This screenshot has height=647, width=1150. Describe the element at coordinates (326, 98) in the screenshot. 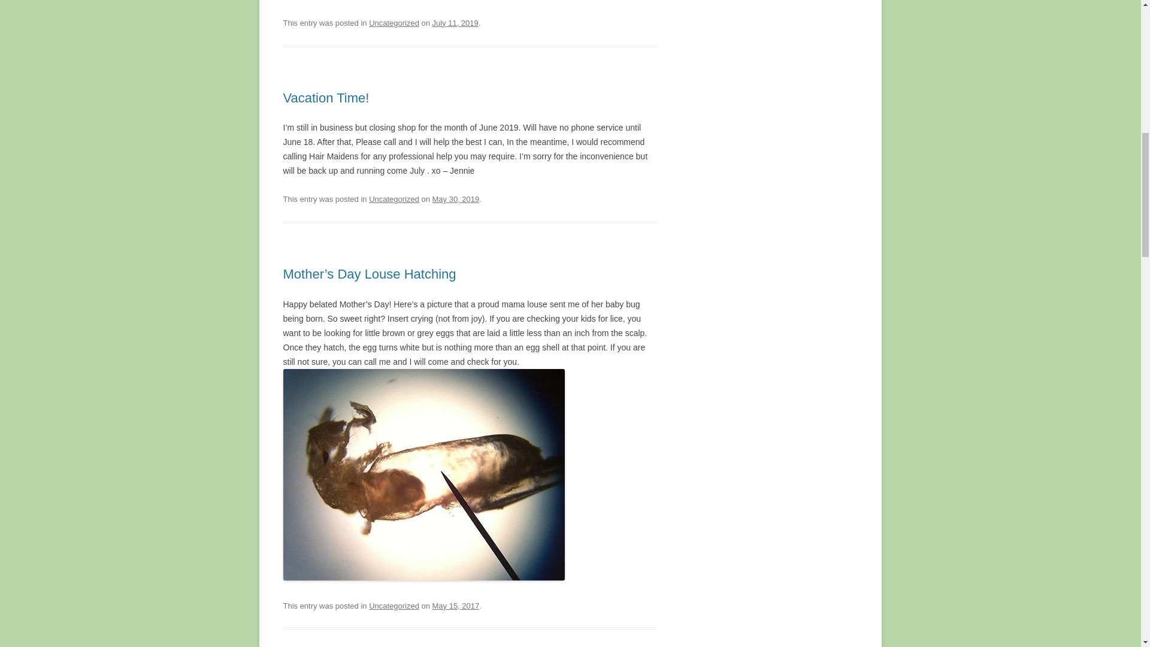

I see `Vacation Time!` at that location.